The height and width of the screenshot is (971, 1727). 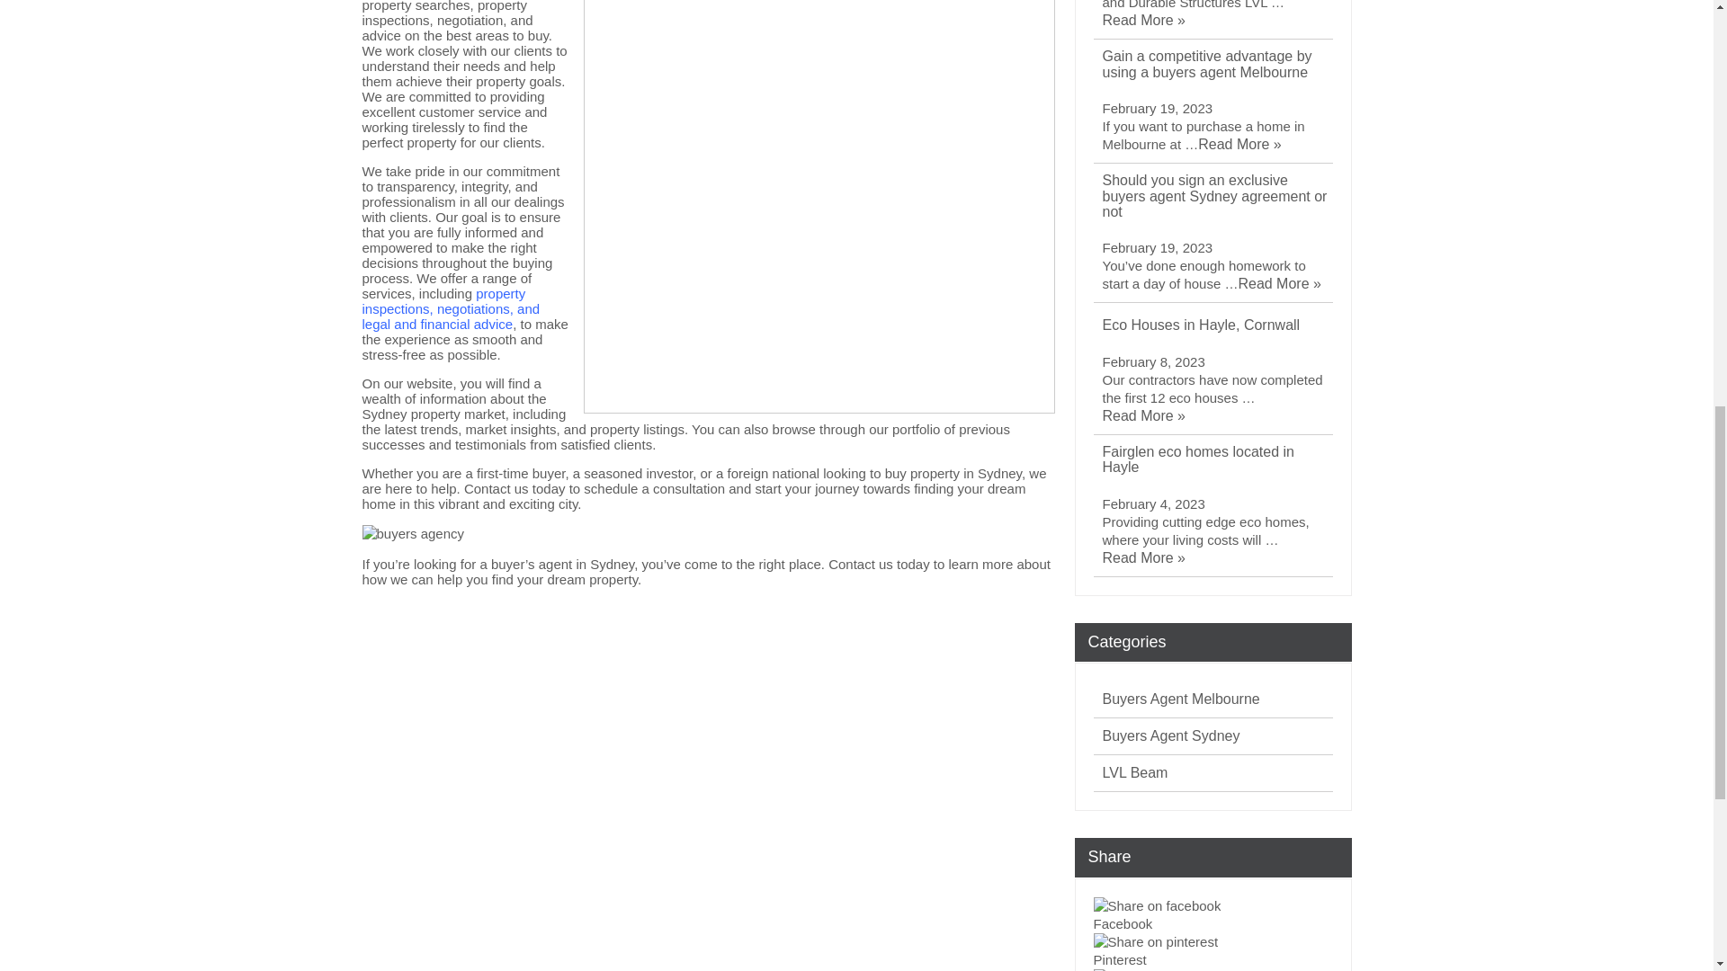 I want to click on Buyers Agent Melbourne, so click(x=1182, y=699).